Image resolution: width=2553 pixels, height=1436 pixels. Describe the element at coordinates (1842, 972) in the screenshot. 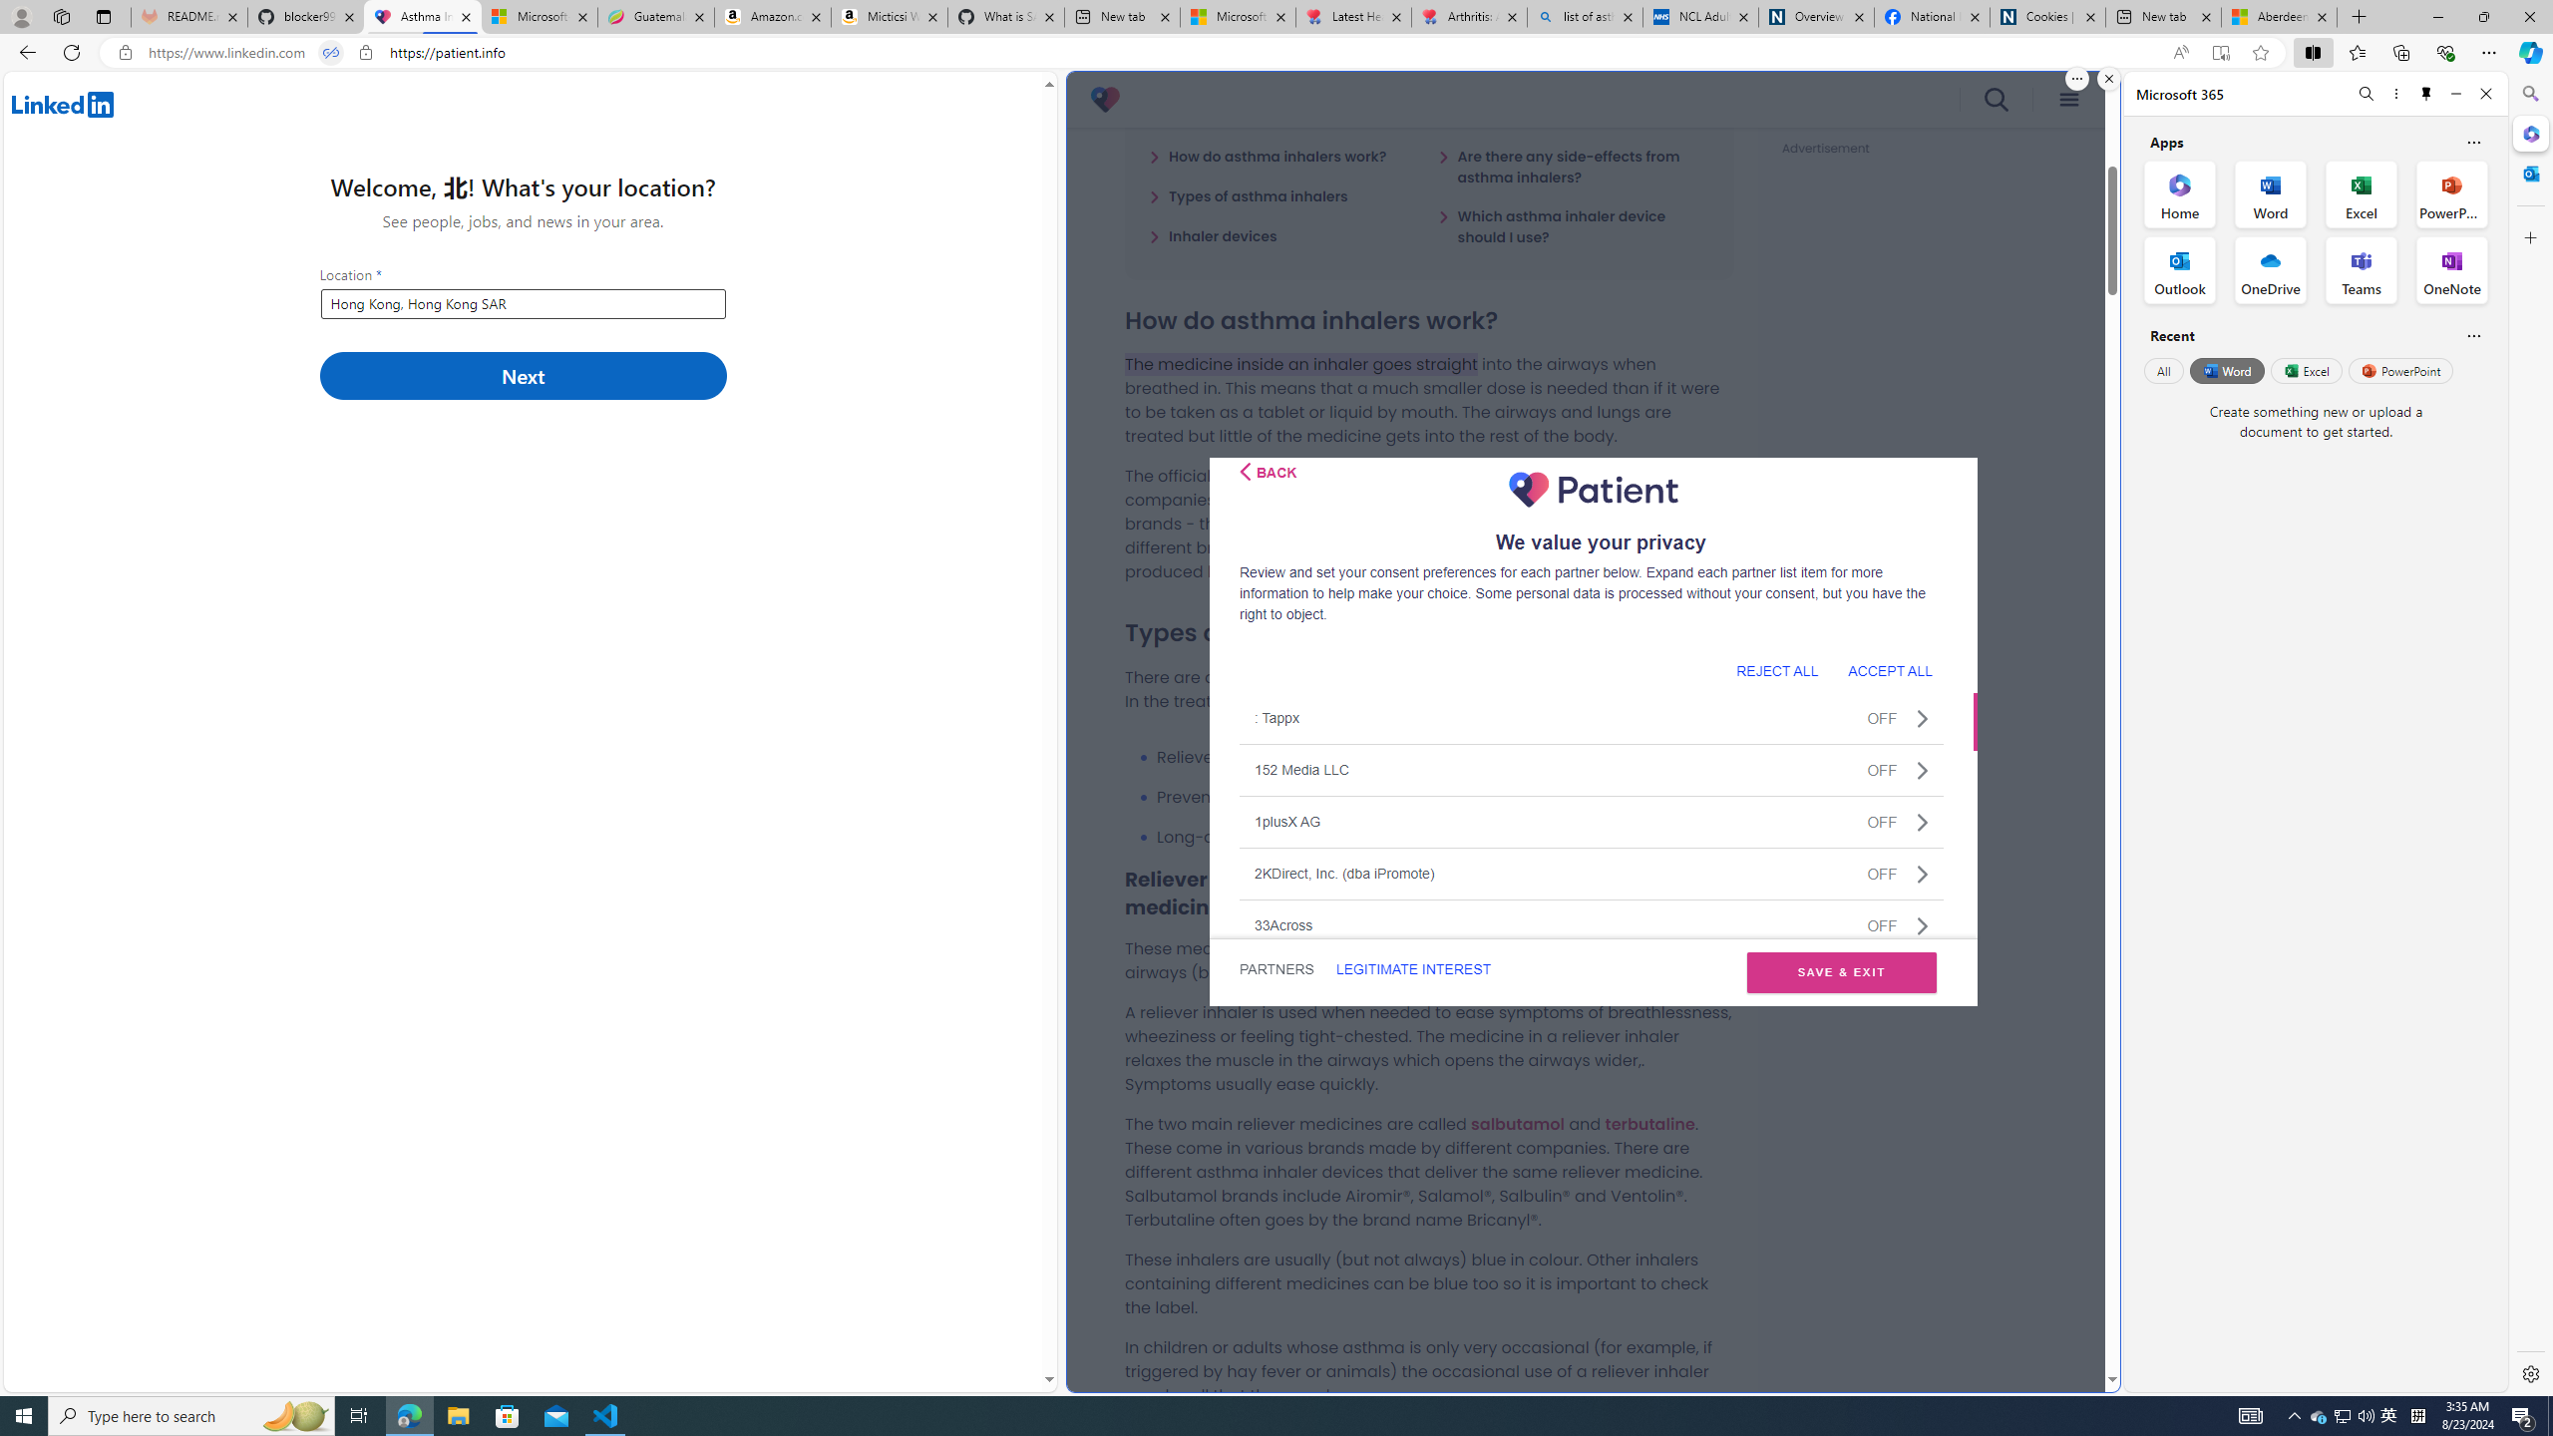

I see `SAVE & EXIT` at that location.